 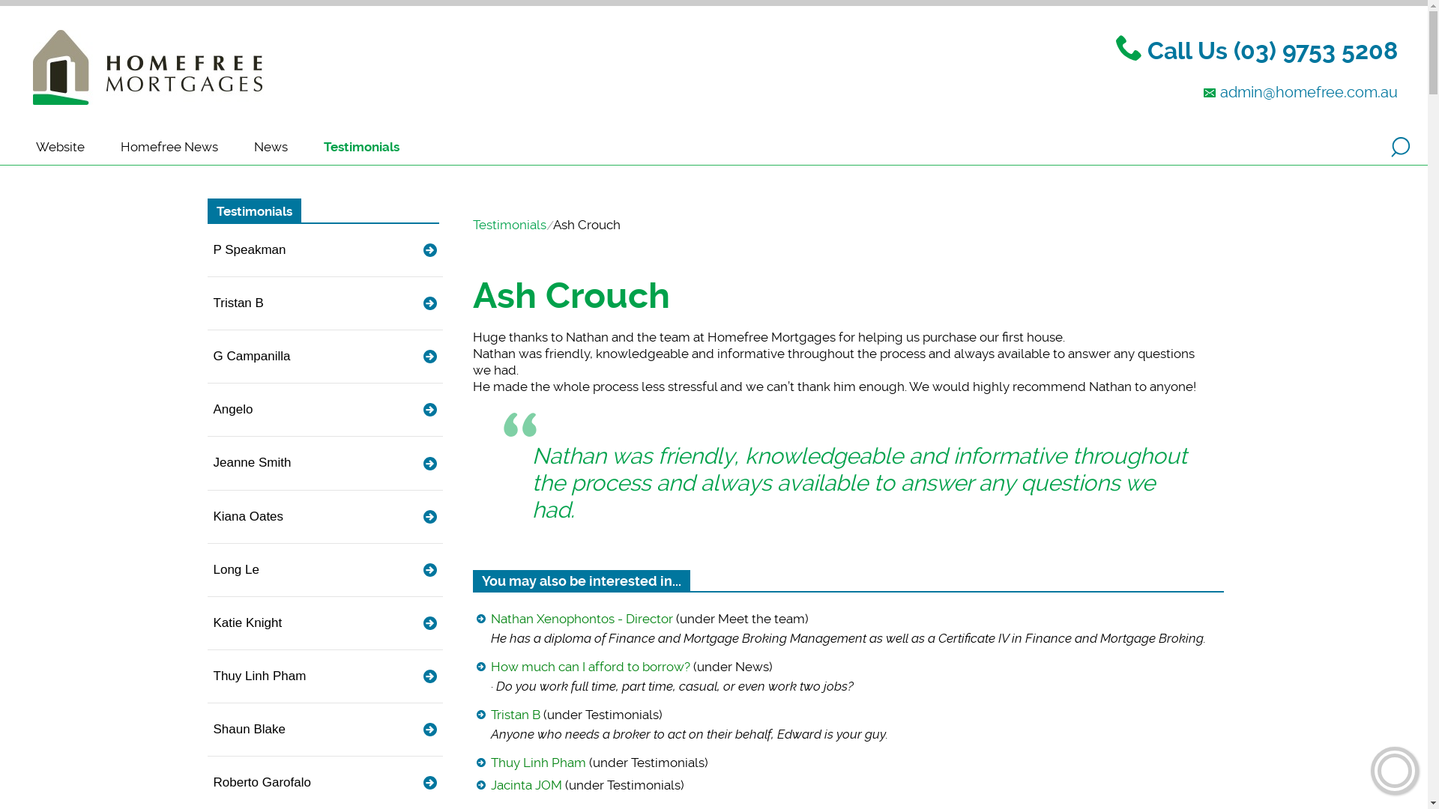 What do you see at coordinates (325, 250) in the screenshot?
I see `P Speakman` at bounding box center [325, 250].